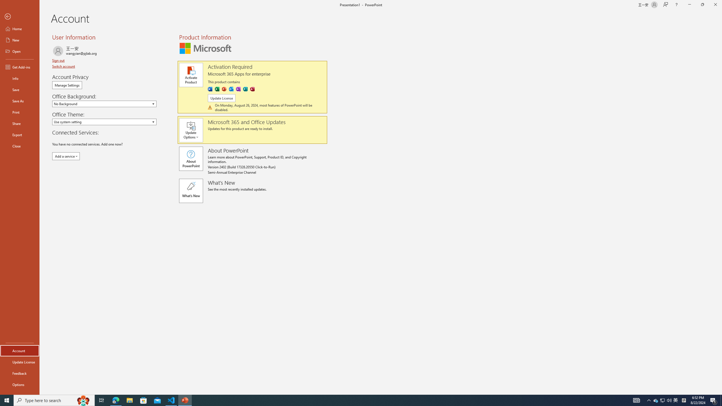 Image resolution: width=722 pixels, height=406 pixels. Describe the element at coordinates (20, 101) in the screenshot. I see `Save As` at that location.